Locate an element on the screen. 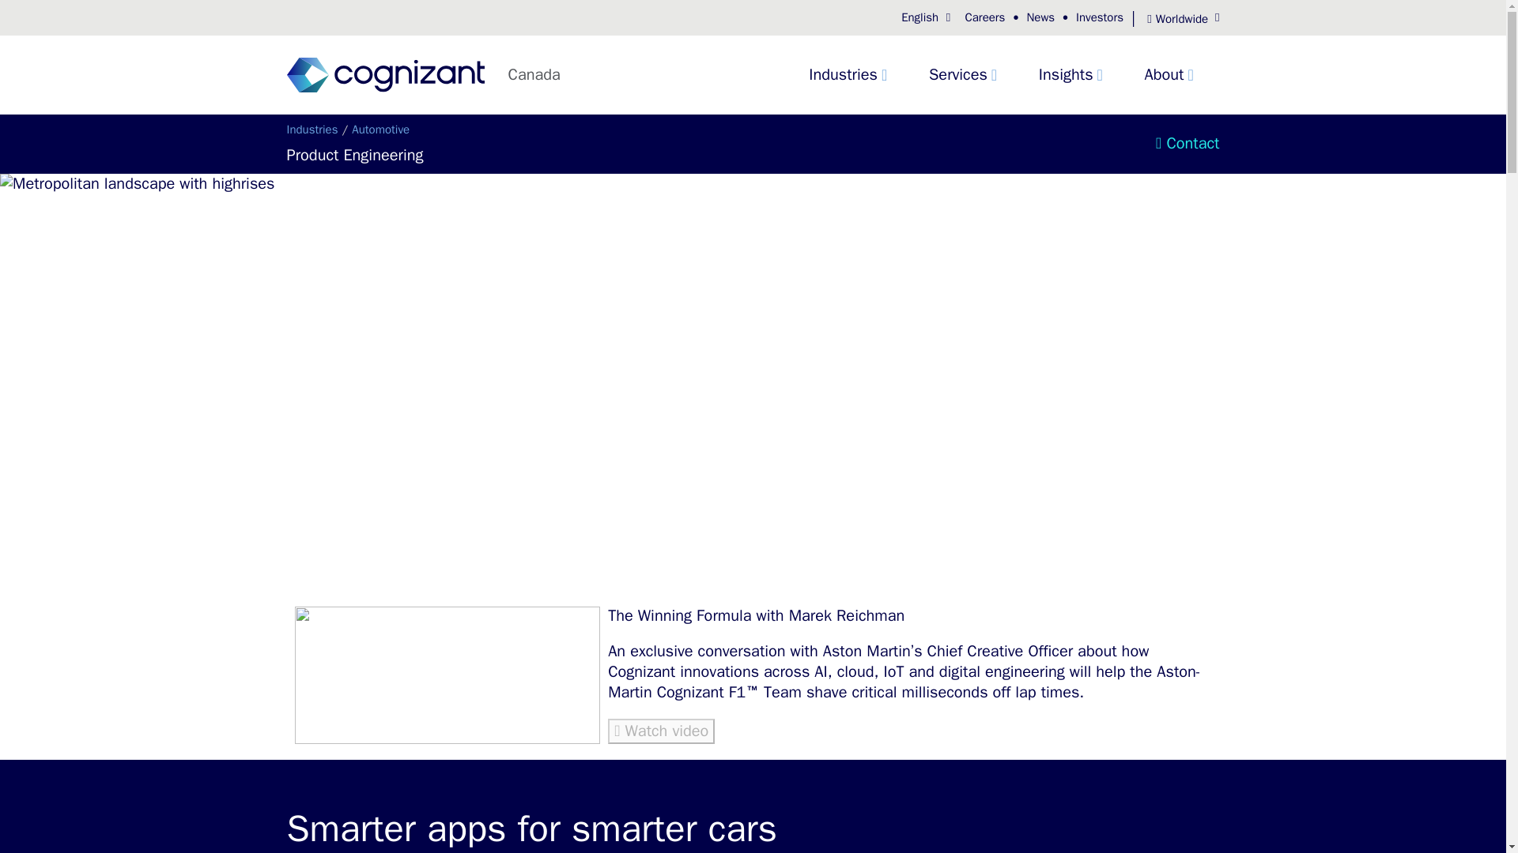 This screenshot has width=1518, height=853. Investors is located at coordinates (1099, 18).